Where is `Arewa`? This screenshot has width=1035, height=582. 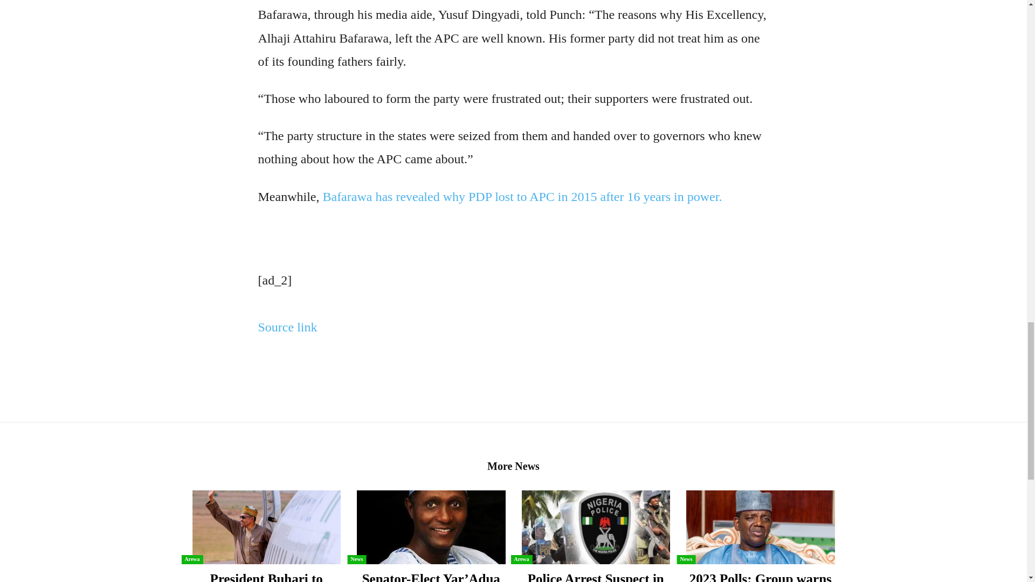 Arewa is located at coordinates (192, 559).